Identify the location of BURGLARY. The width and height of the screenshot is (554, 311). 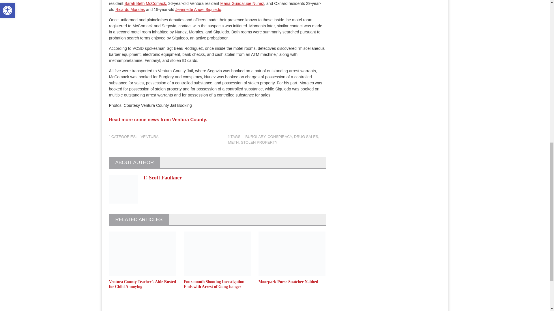
(255, 136).